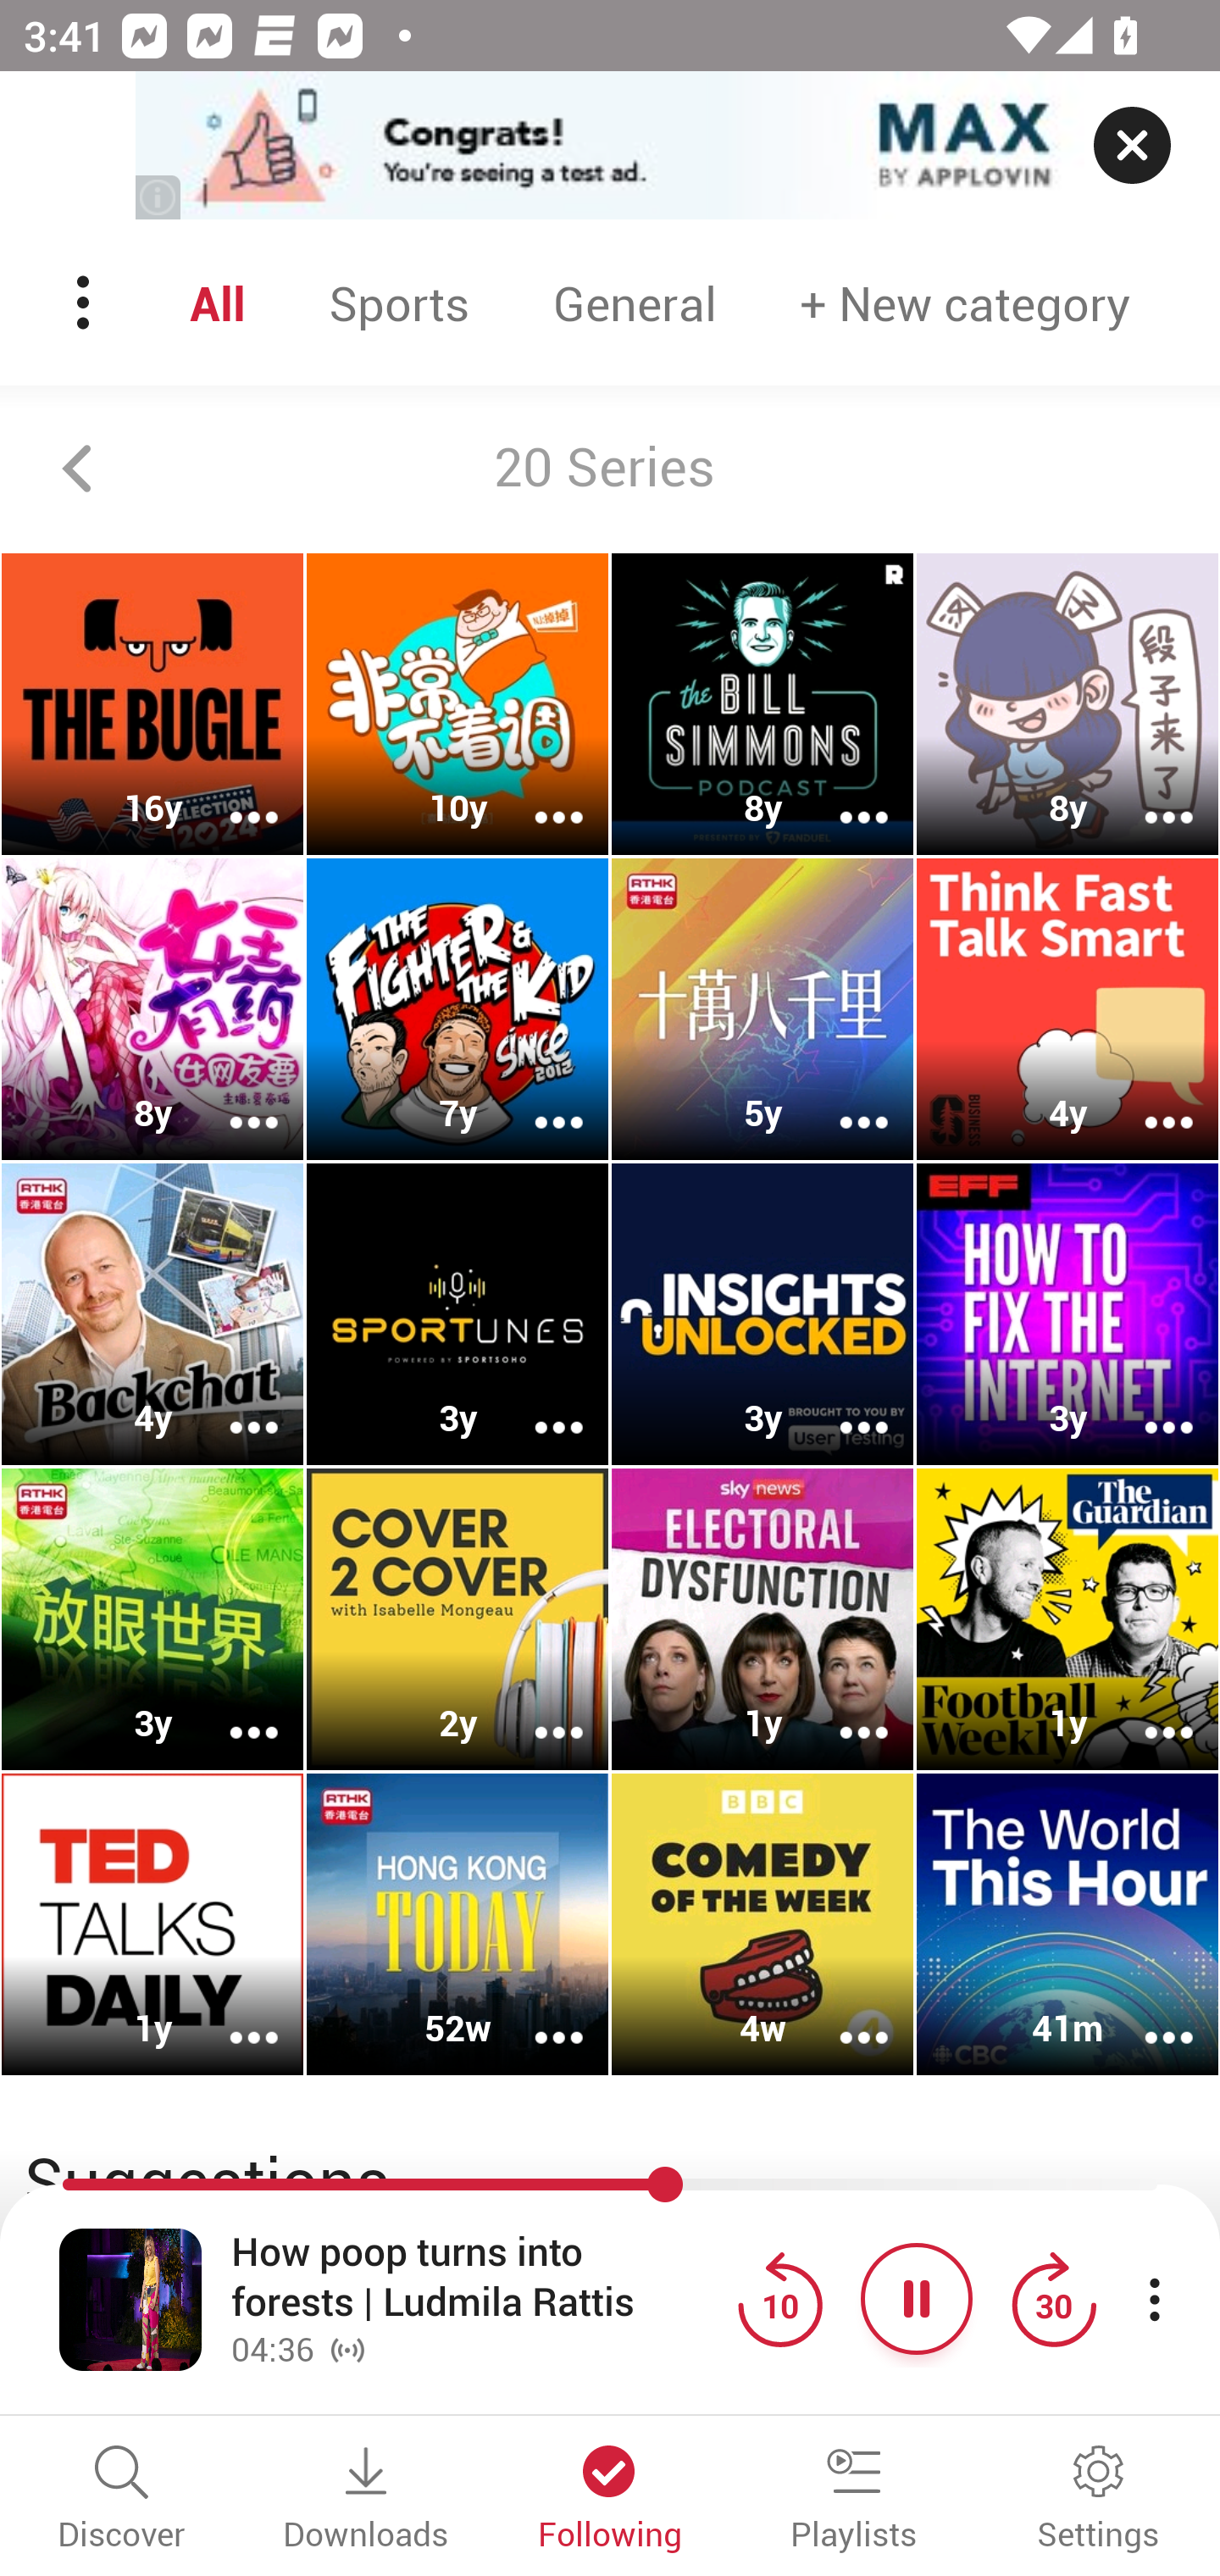 The height and width of the screenshot is (2576, 1220). What do you see at coordinates (762, 1924) in the screenshot?
I see `Comedy of the Week 4w More options More options` at bounding box center [762, 1924].